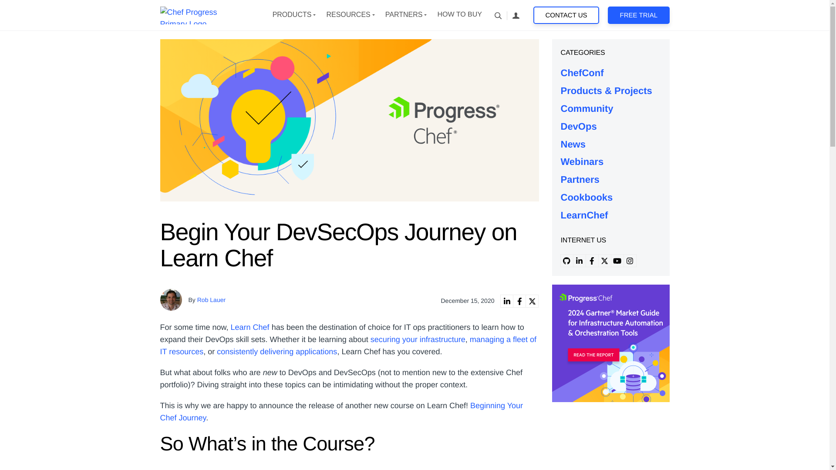 The image size is (836, 470). What do you see at coordinates (292, 15) in the screenshot?
I see `PRODUCTS` at bounding box center [292, 15].